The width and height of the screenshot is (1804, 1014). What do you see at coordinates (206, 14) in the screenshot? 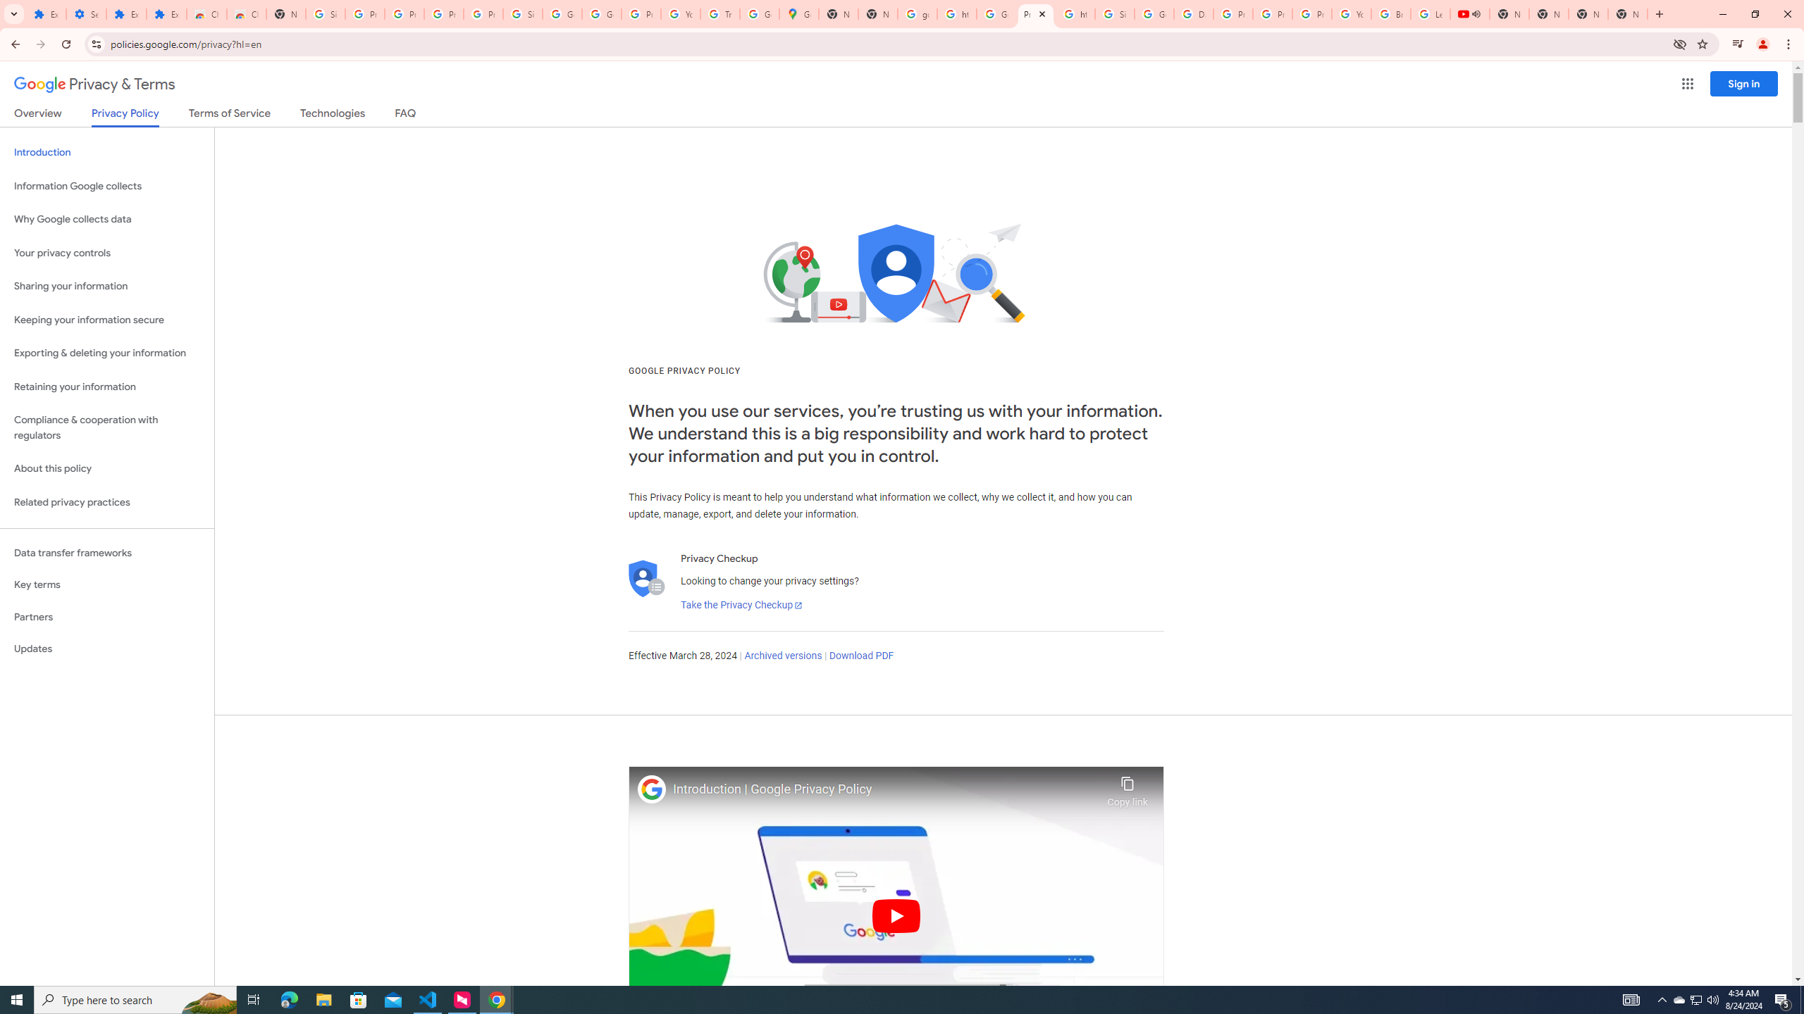
I see `Chrome Web Store` at bounding box center [206, 14].